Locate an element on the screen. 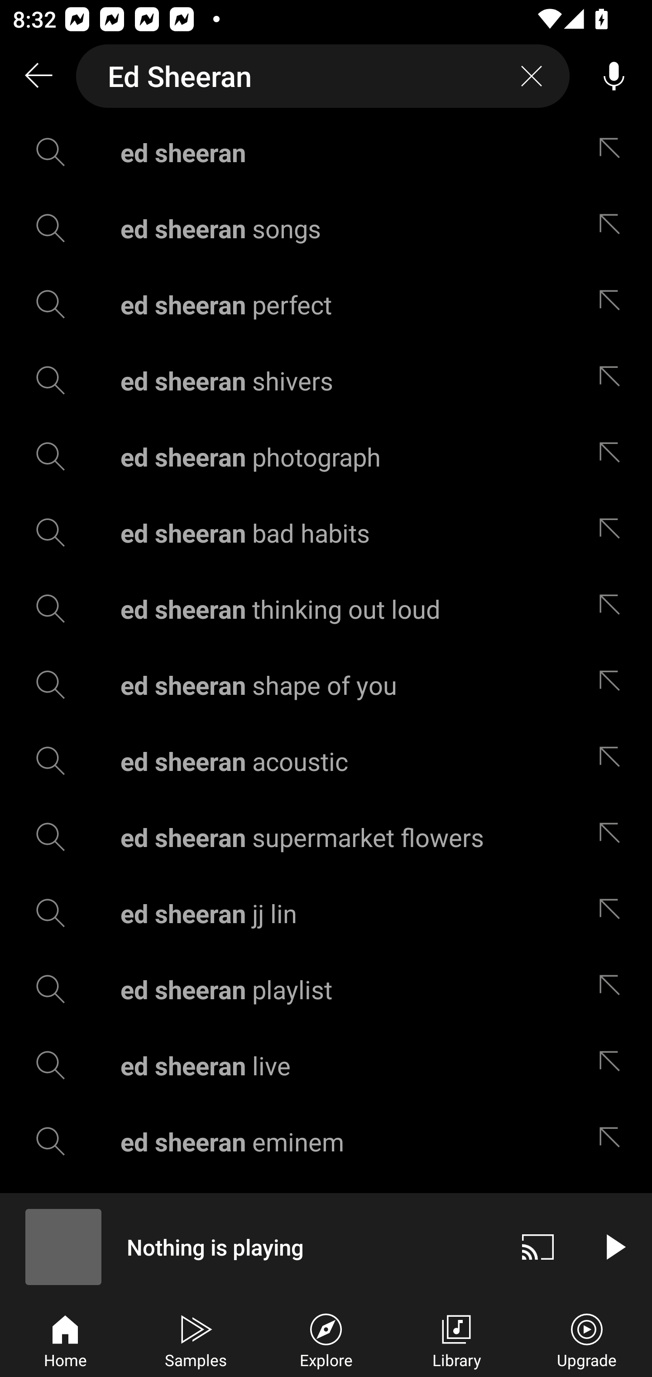  Ed Sheeran is located at coordinates (323, 76).